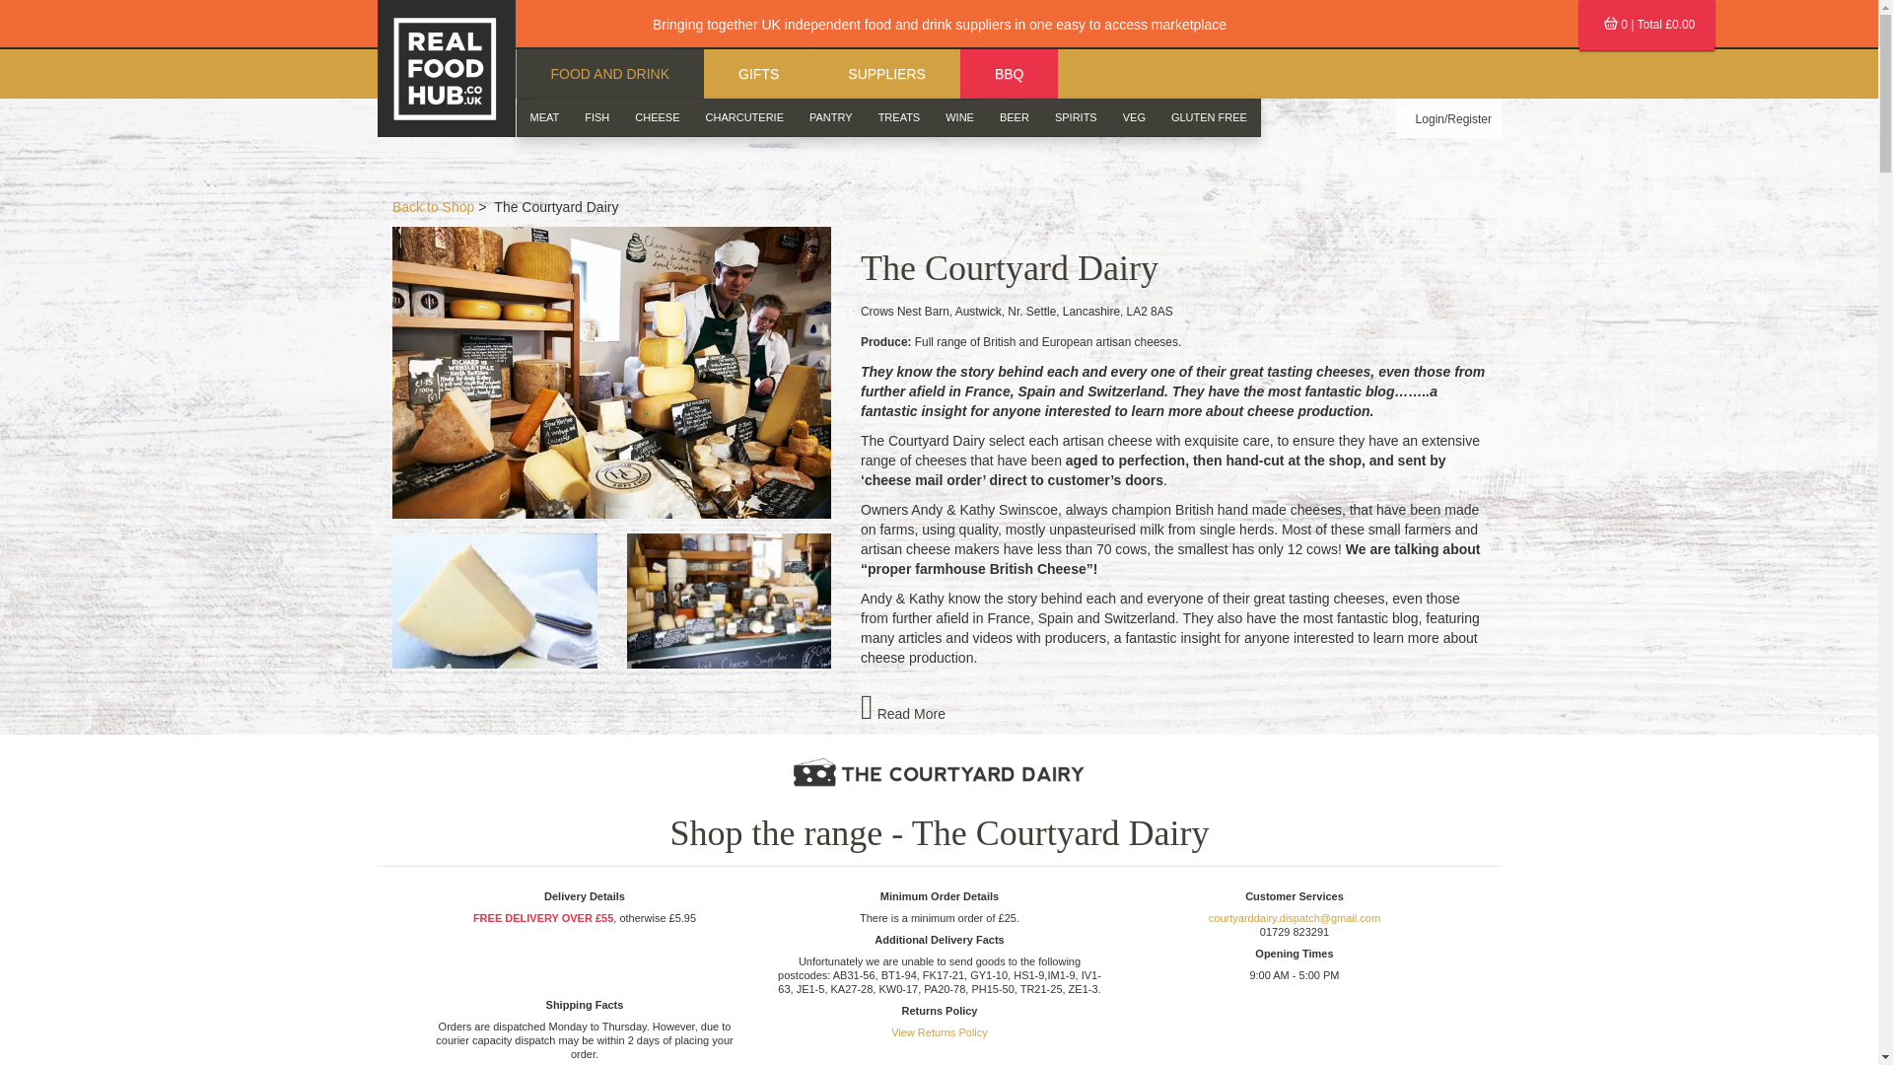 The image size is (1893, 1065). Describe the element at coordinates (899, 118) in the screenshot. I see `TREATS` at that location.